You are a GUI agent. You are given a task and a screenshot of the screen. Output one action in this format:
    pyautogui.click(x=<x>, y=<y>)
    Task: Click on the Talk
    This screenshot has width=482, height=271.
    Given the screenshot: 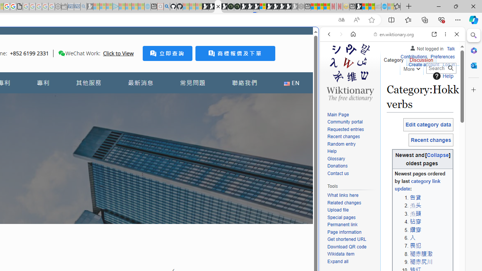 What is the action you would take?
    pyautogui.click(x=451, y=49)
    